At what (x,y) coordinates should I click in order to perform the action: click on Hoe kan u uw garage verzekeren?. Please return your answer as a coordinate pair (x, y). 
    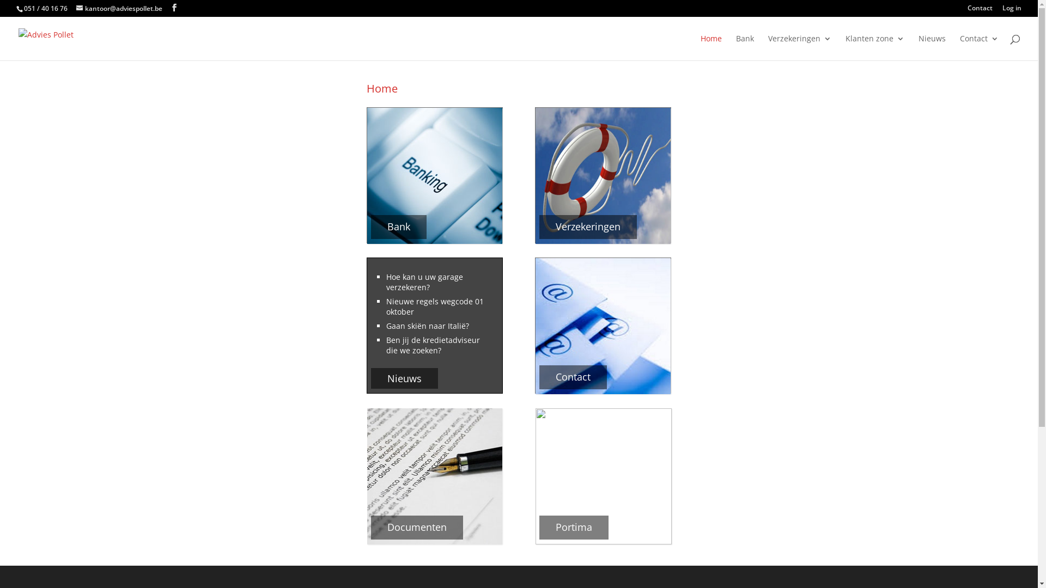
    Looking at the image, I should click on (425, 282).